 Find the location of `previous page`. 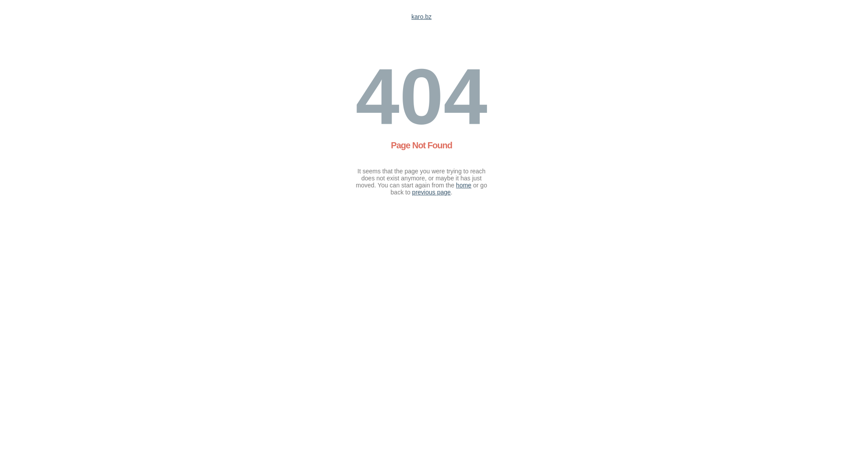

previous page is located at coordinates (432, 192).